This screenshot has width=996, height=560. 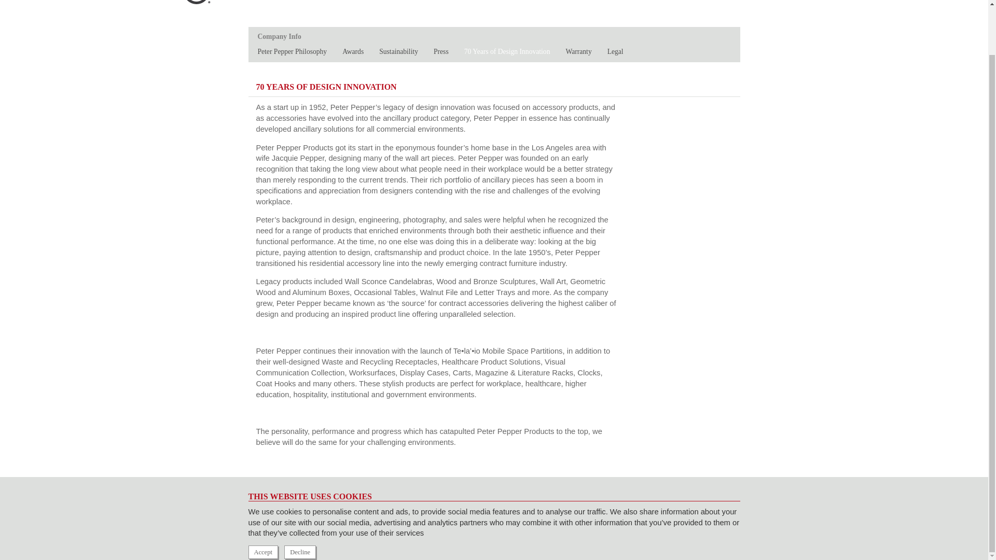 What do you see at coordinates (292, 51) in the screenshot?
I see `Peter Pepper Philosophy` at bounding box center [292, 51].